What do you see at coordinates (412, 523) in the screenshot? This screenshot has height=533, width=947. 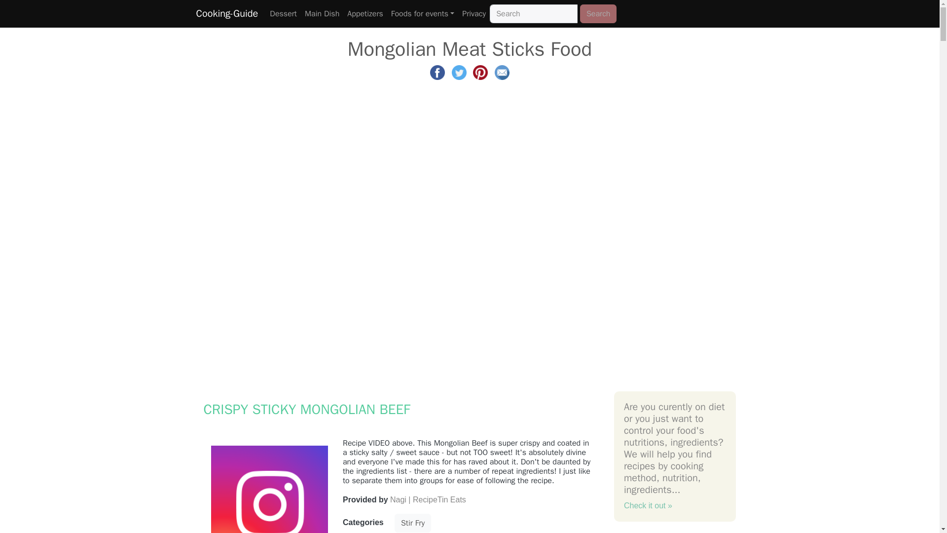 I see `Stir Fry` at bounding box center [412, 523].